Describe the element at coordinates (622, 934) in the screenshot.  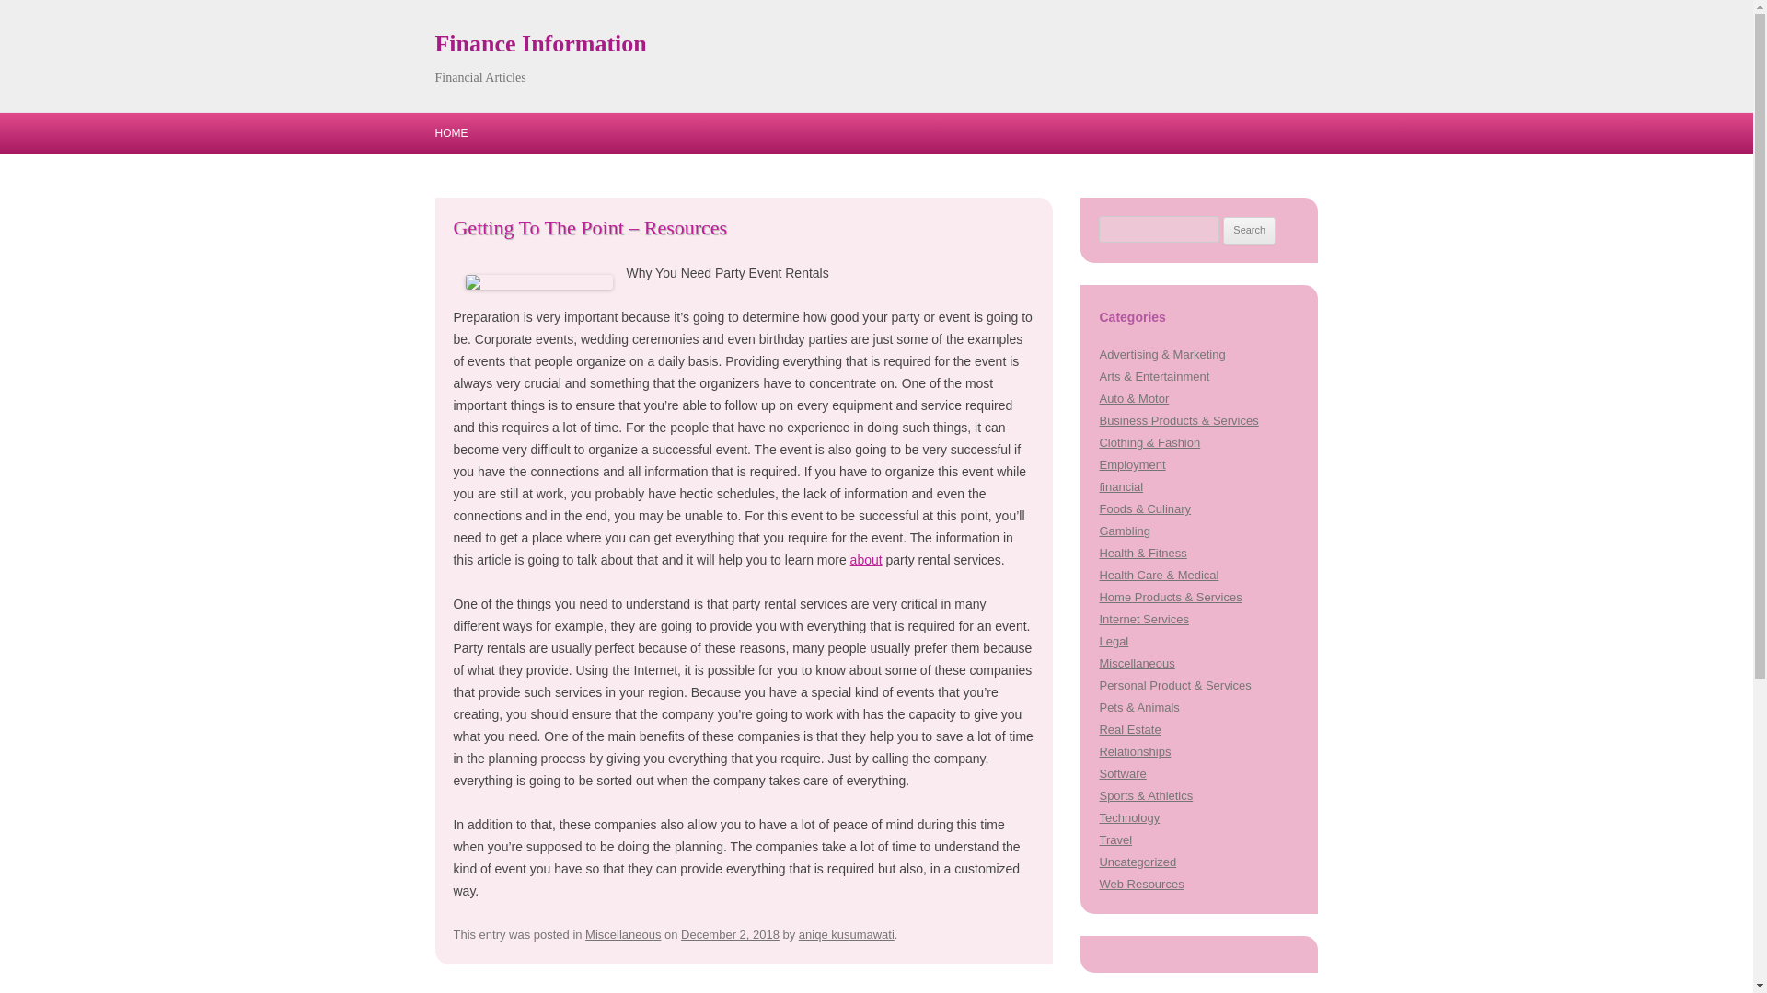
I see `Miscellaneous` at that location.